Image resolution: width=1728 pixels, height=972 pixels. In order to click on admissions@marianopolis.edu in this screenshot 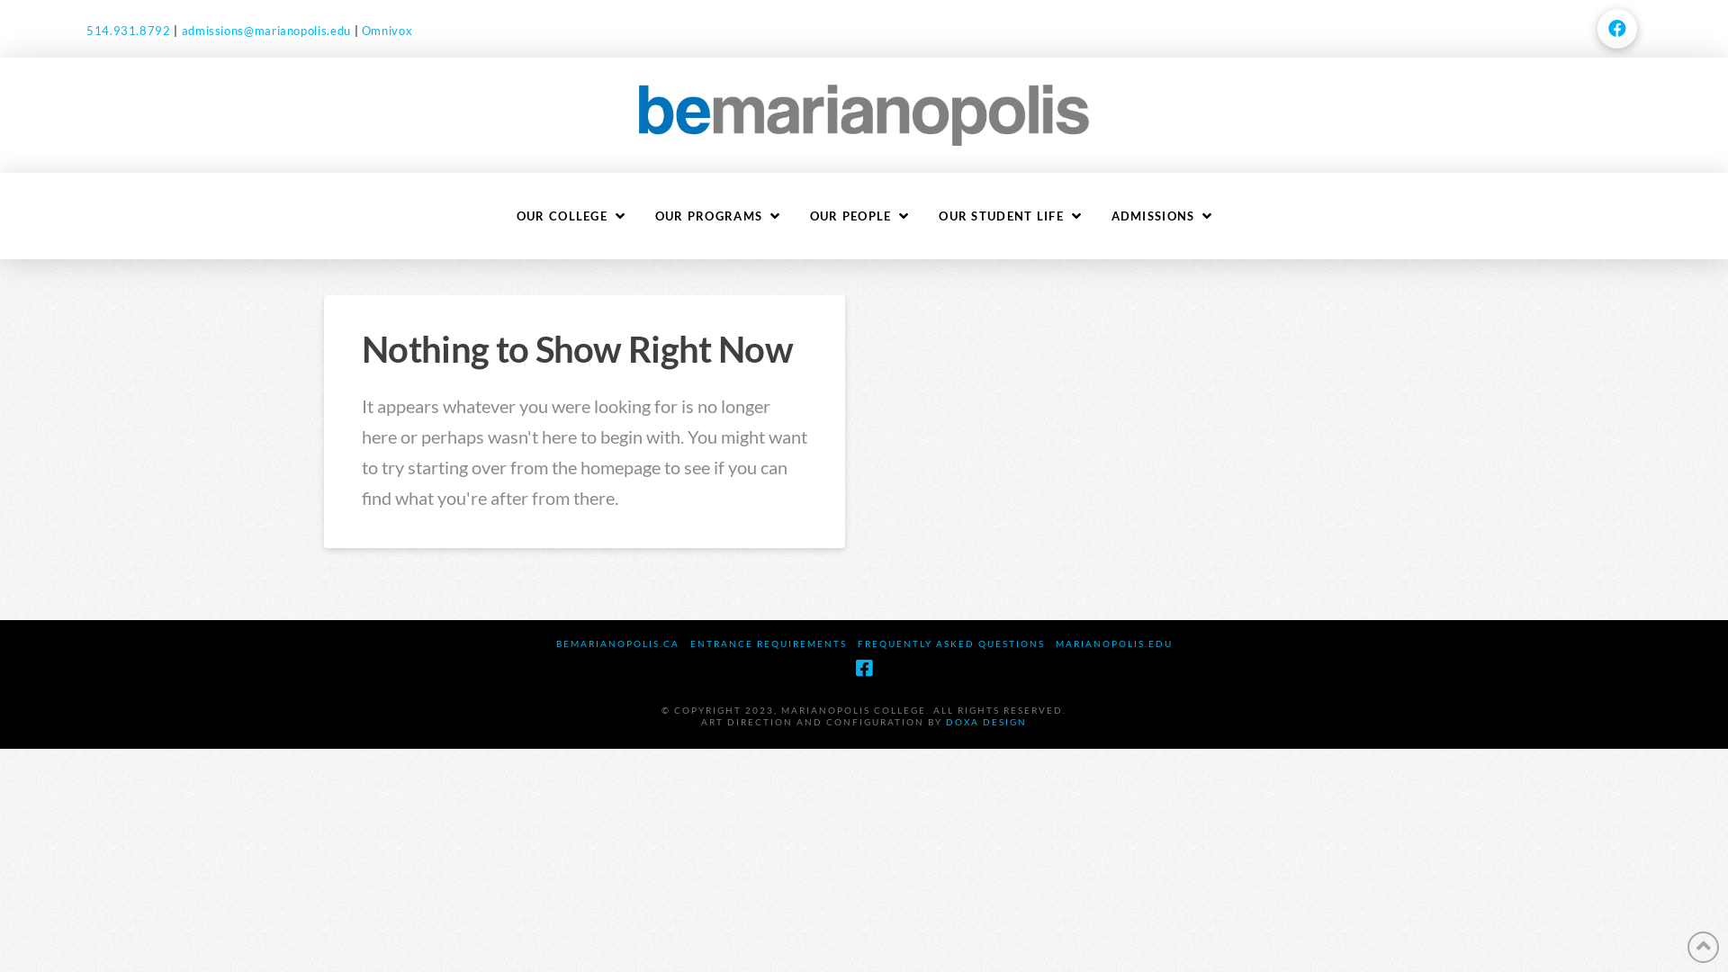, I will do `click(266, 31)`.